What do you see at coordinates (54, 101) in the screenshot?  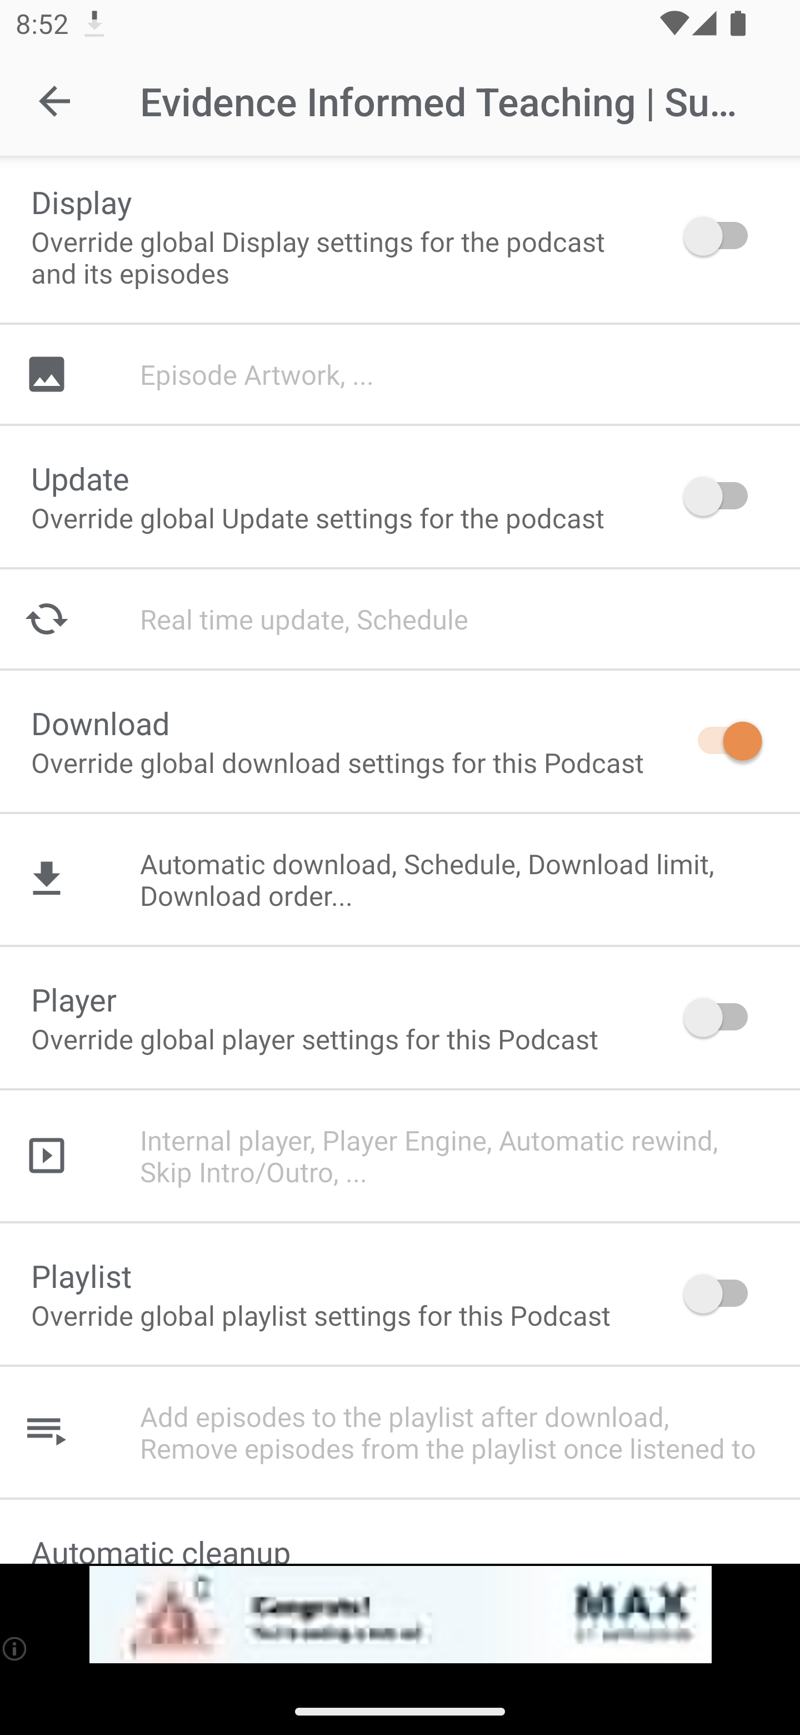 I see `Navigate up` at bounding box center [54, 101].